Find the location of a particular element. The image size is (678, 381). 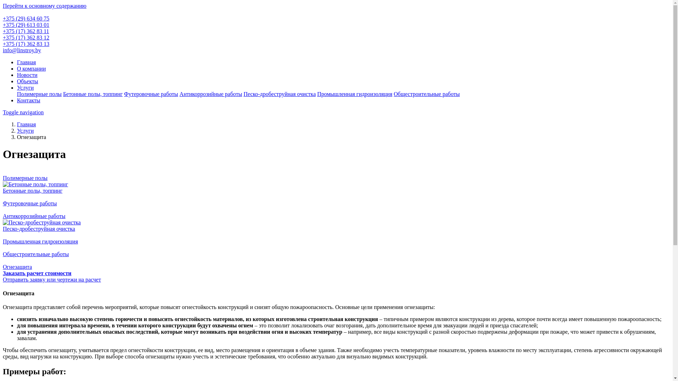

+375 (29) 634 60 75 is located at coordinates (26, 18).